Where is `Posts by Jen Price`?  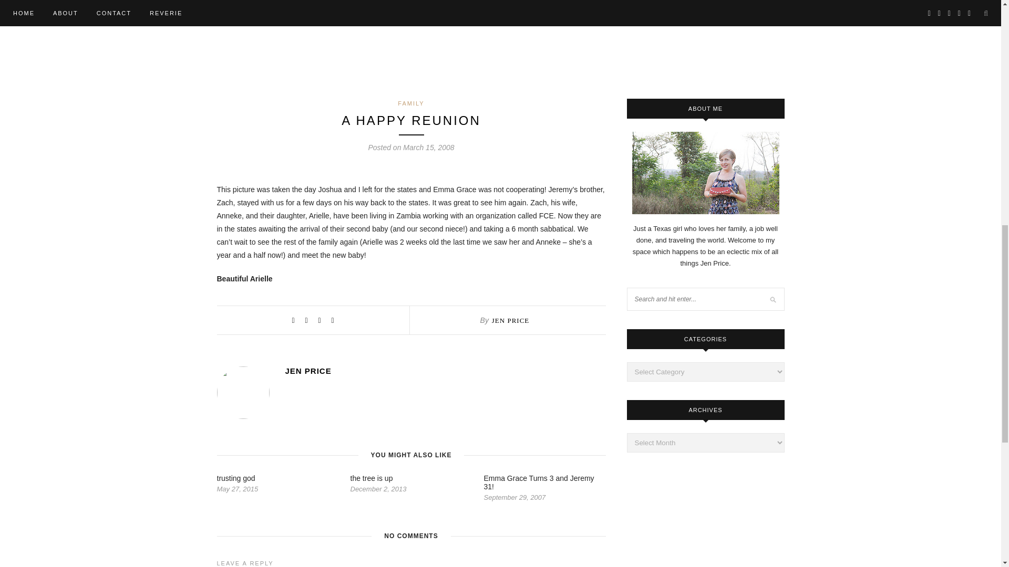
Posts by Jen Price is located at coordinates (510, 320).